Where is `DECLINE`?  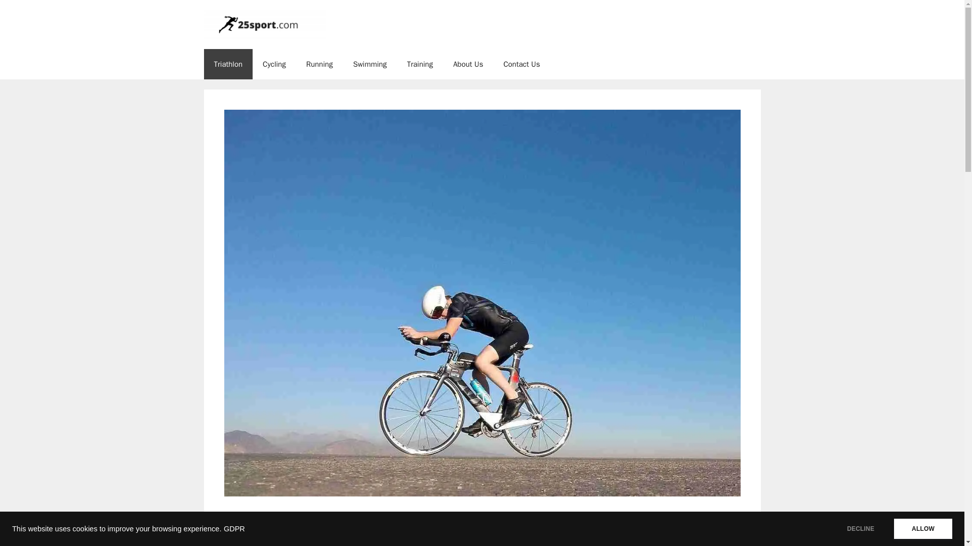
DECLINE is located at coordinates (861, 529).